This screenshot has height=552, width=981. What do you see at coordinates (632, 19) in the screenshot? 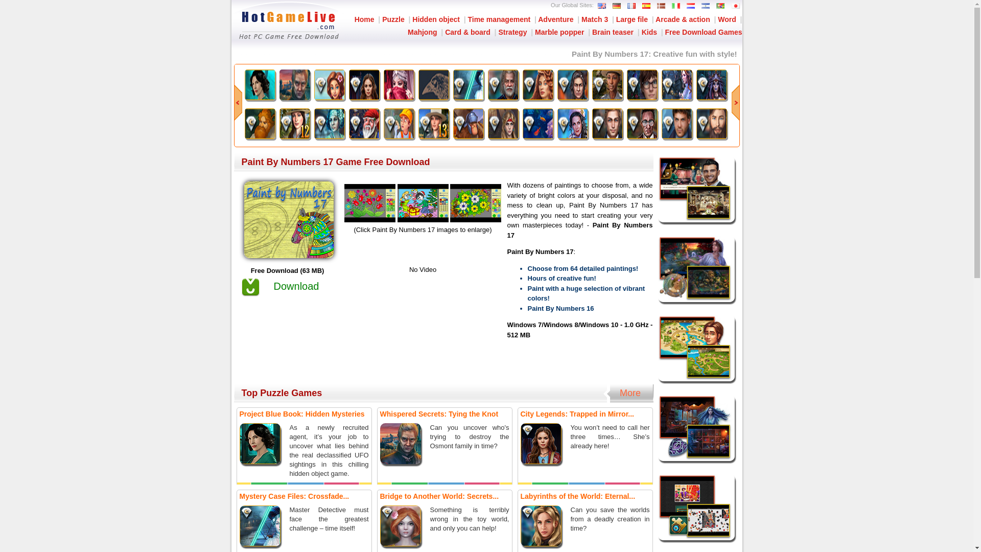
I see `Large file` at bounding box center [632, 19].